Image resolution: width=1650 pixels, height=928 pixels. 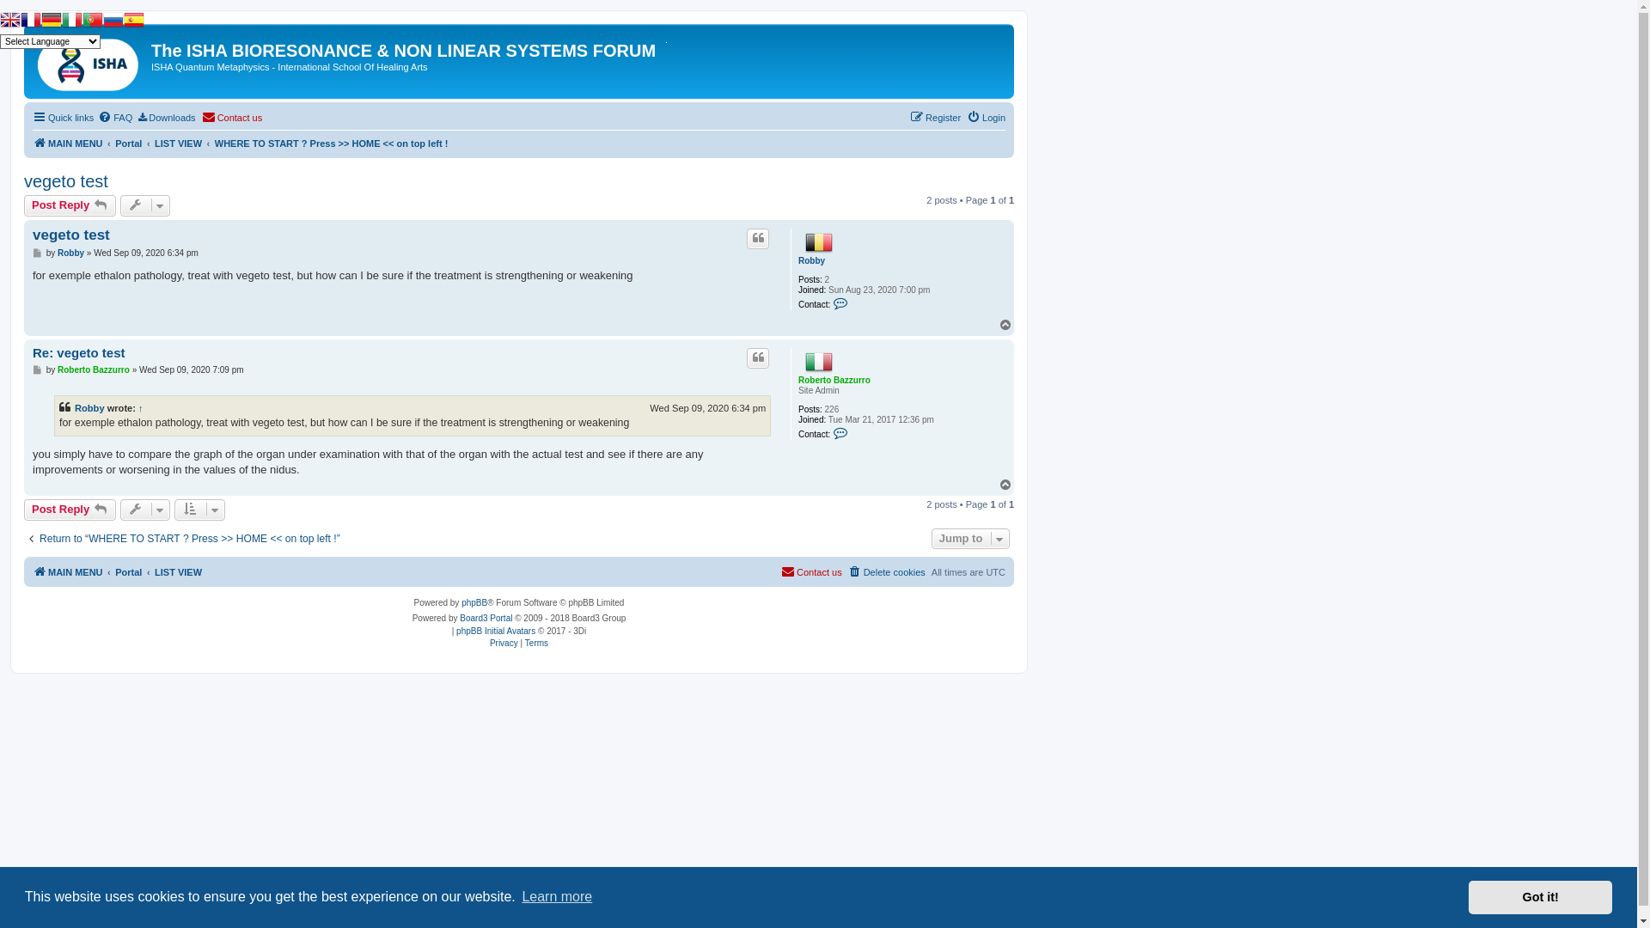 What do you see at coordinates (887, 572) in the screenshot?
I see `Delete cookies` at bounding box center [887, 572].